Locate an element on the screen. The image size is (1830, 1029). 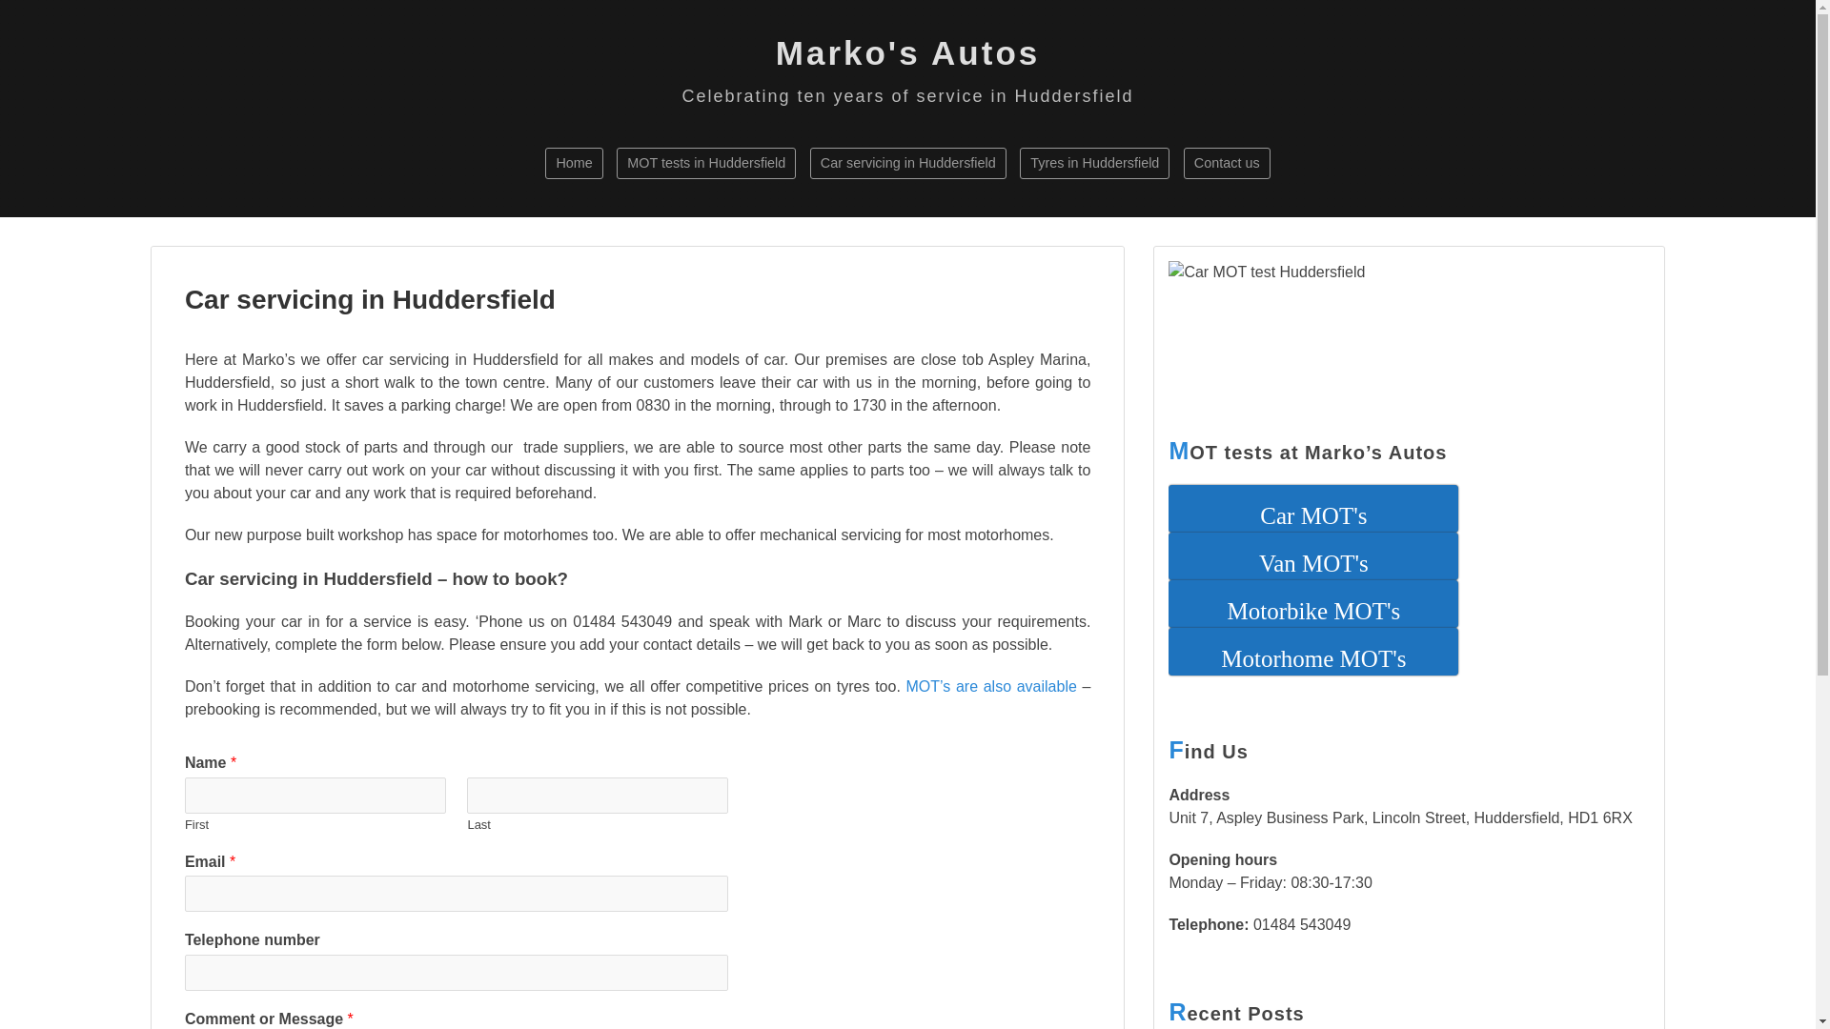
Car MOT's is located at coordinates (1313, 509).